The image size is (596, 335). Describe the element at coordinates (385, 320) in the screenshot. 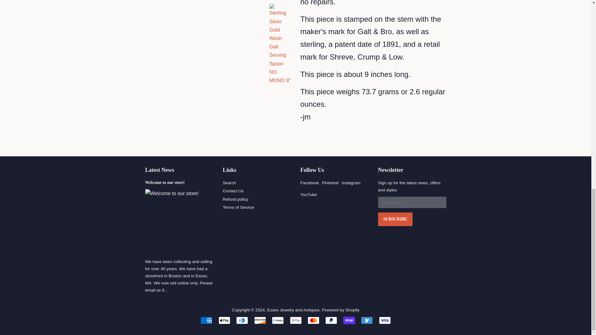

I see `Visa` at that location.